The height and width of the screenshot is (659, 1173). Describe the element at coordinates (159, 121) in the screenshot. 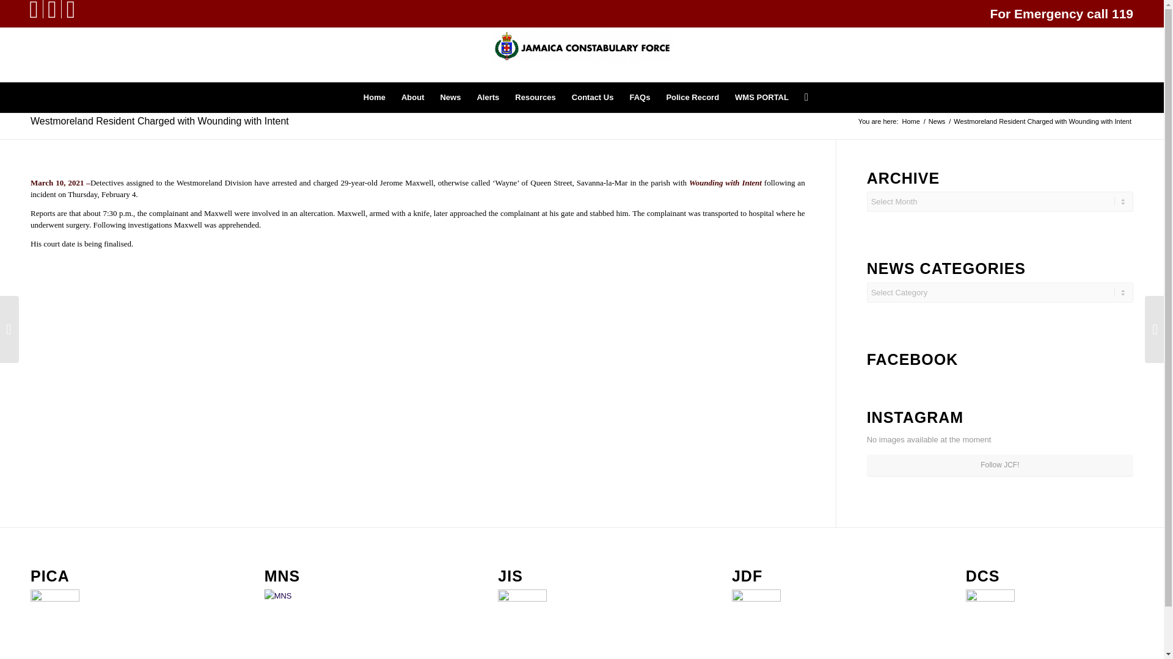

I see `Westmoreland Resident Charged with Wounding with Intent` at that location.